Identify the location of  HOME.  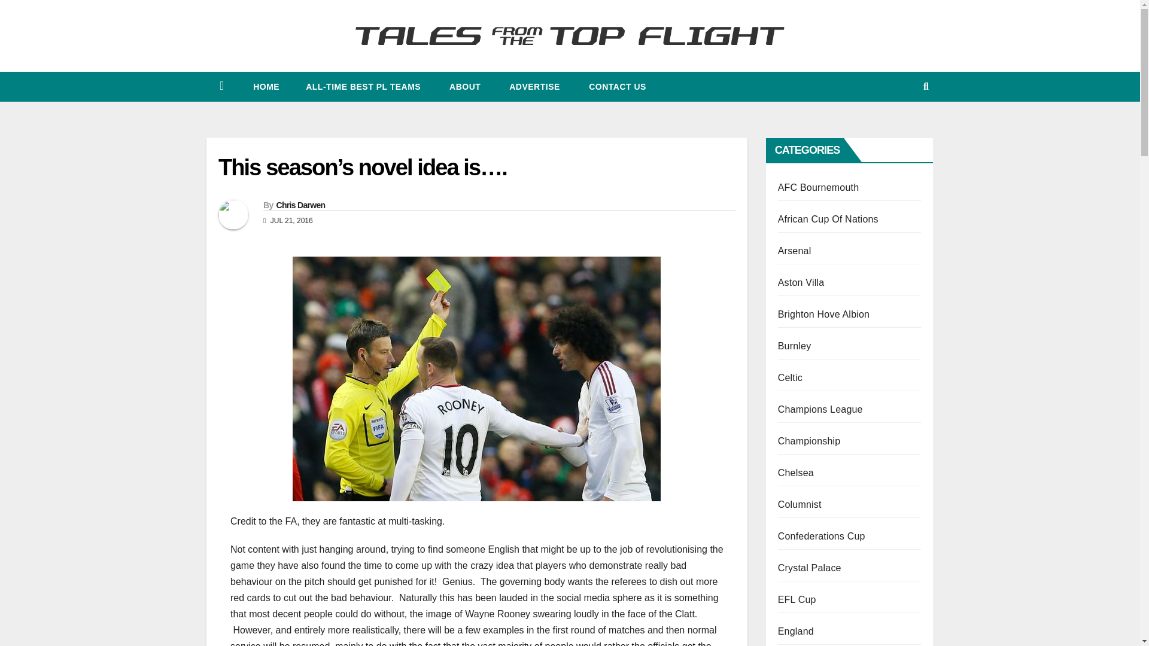
(265, 86).